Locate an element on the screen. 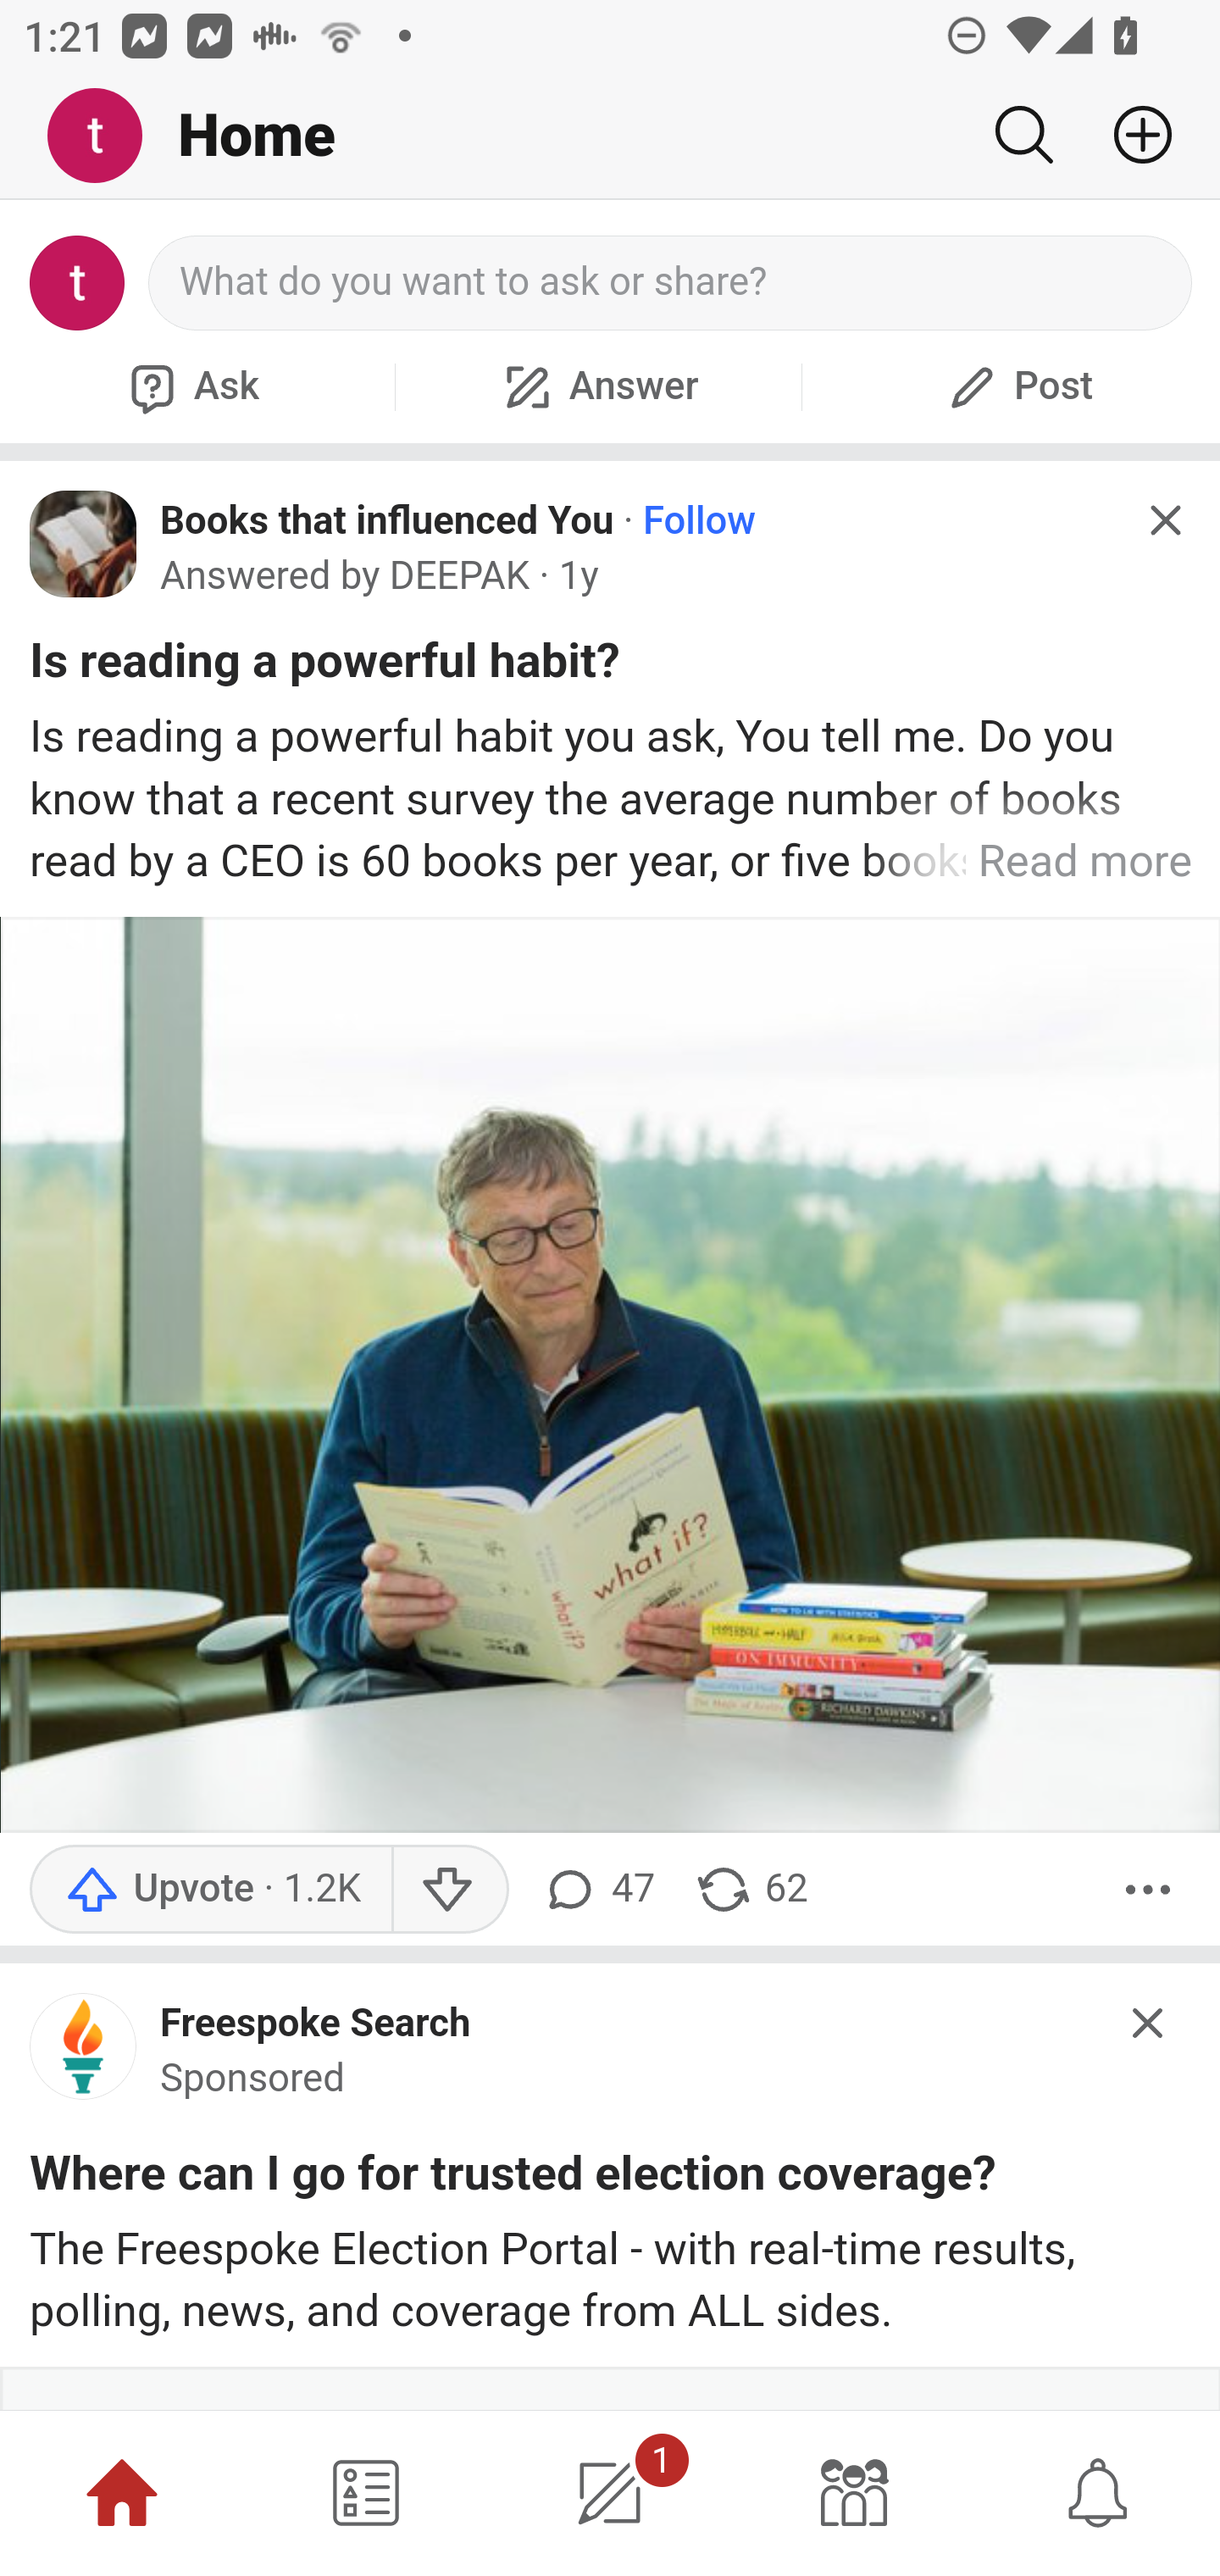 This screenshot has width=1220, height=2576. Hide is located at coordinates (1164, 520).